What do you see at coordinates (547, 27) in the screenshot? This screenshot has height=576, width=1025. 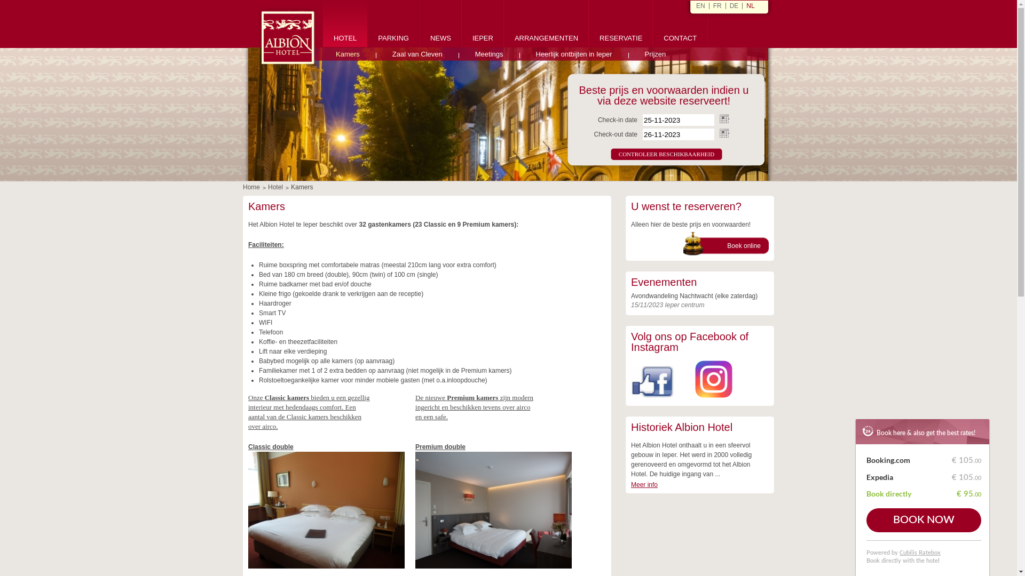 I see `ARRANGEMENTEN` at bounding box center [547, 27].